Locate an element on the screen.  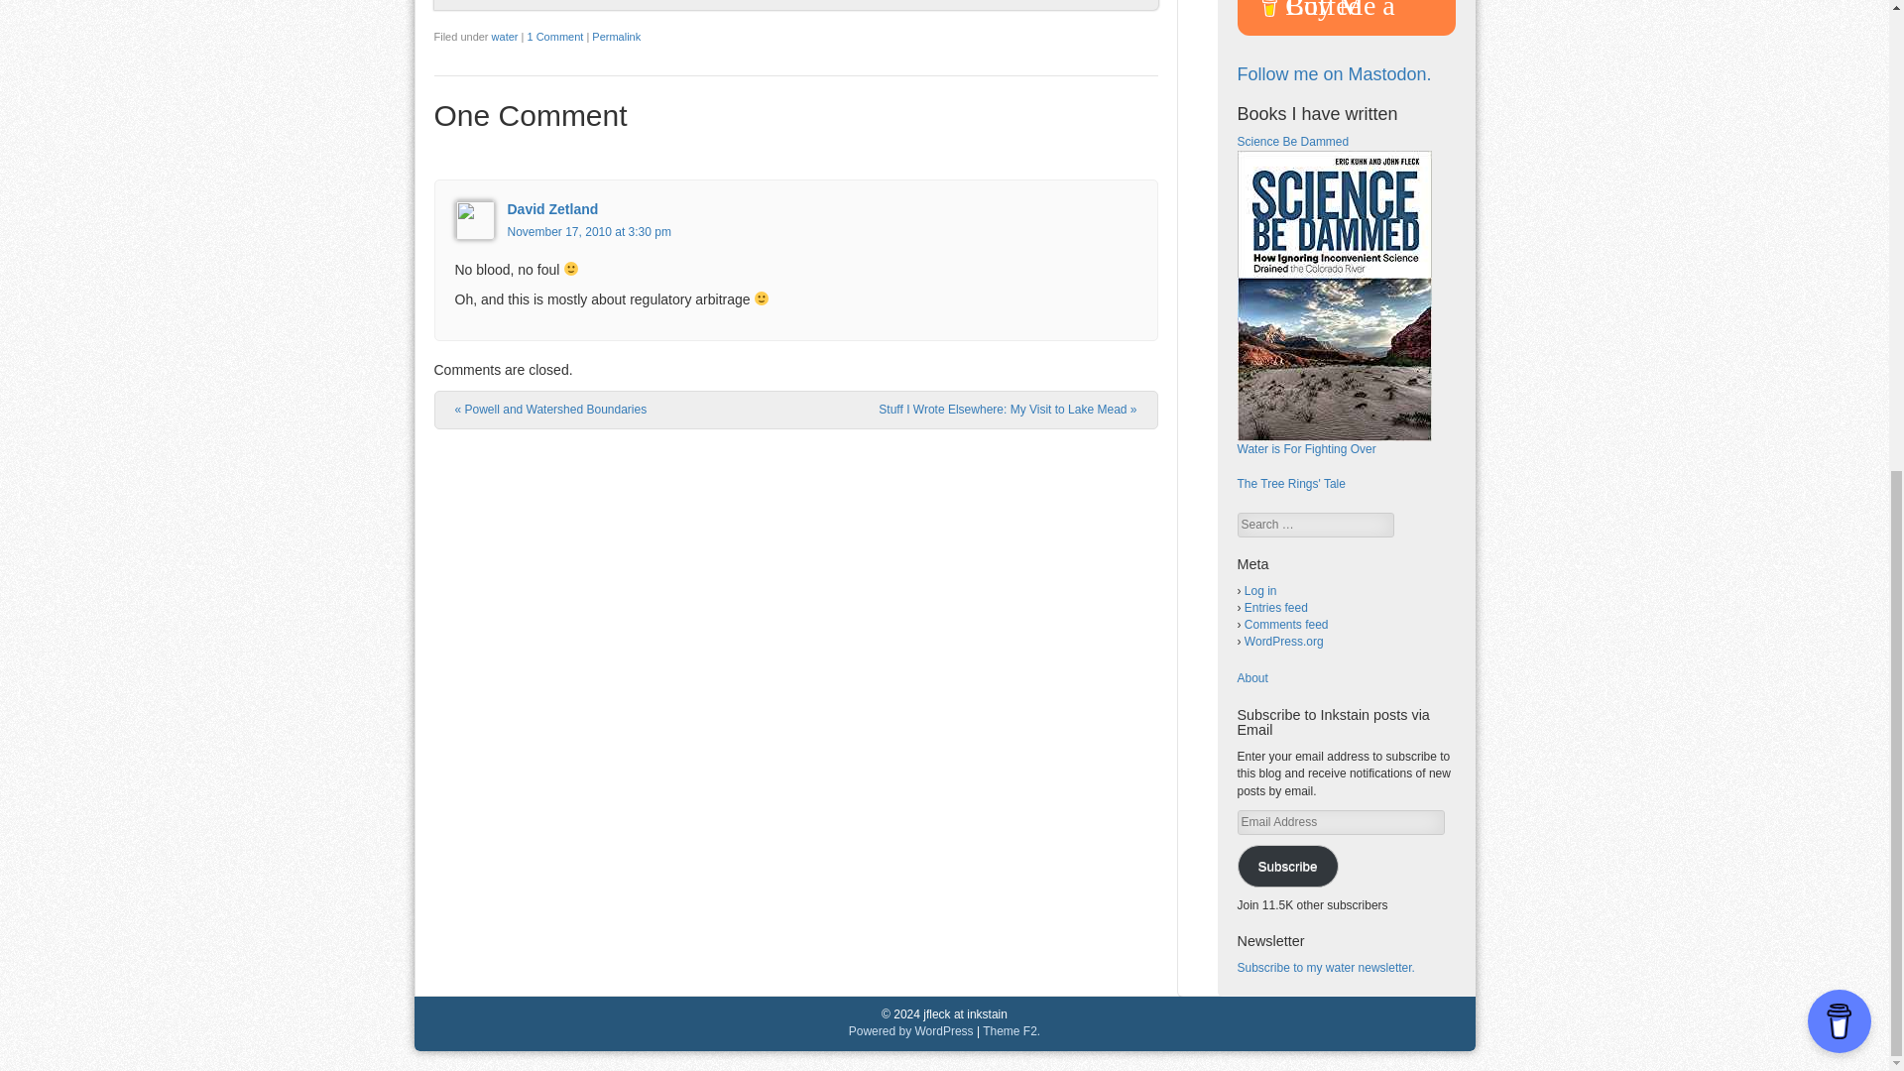
Permalink to About is located at coordinates (1252, 678).